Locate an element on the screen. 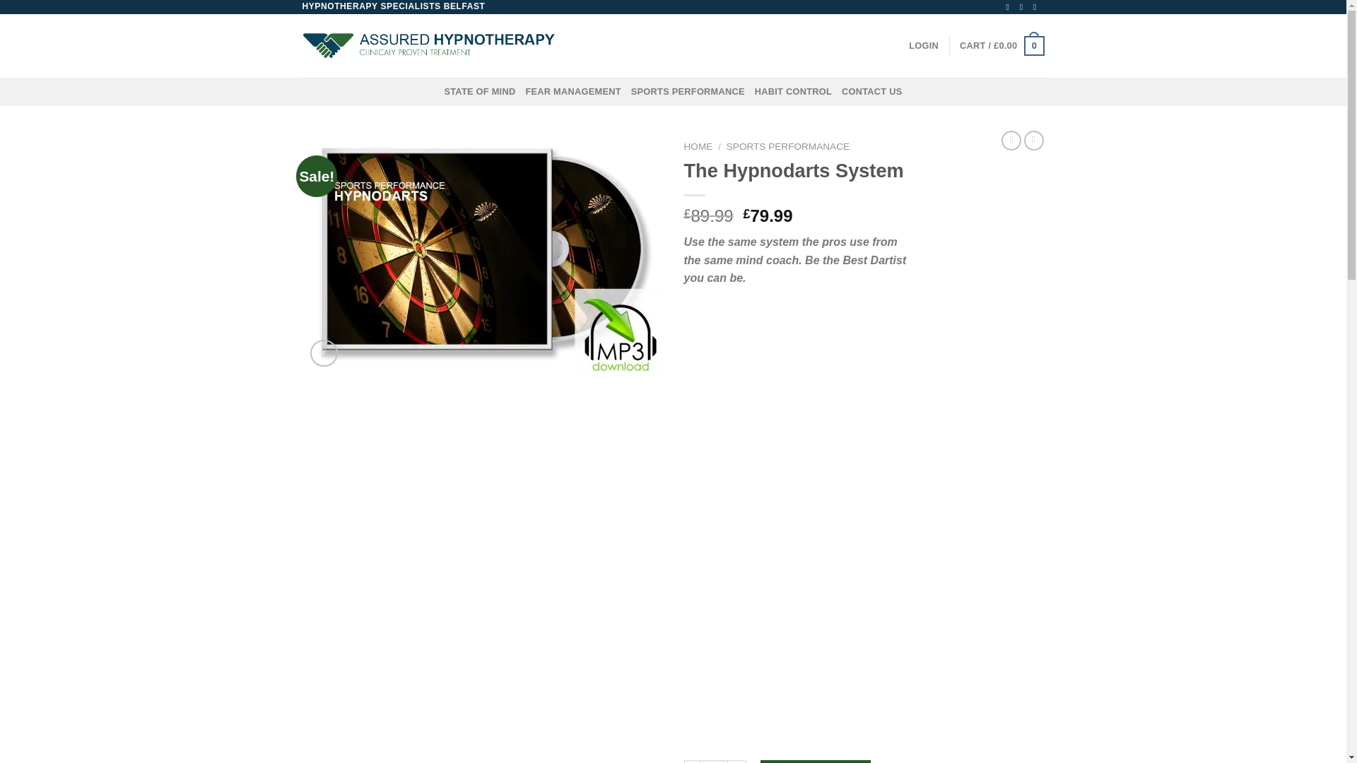  Qty is located at coordinates (714, 762).